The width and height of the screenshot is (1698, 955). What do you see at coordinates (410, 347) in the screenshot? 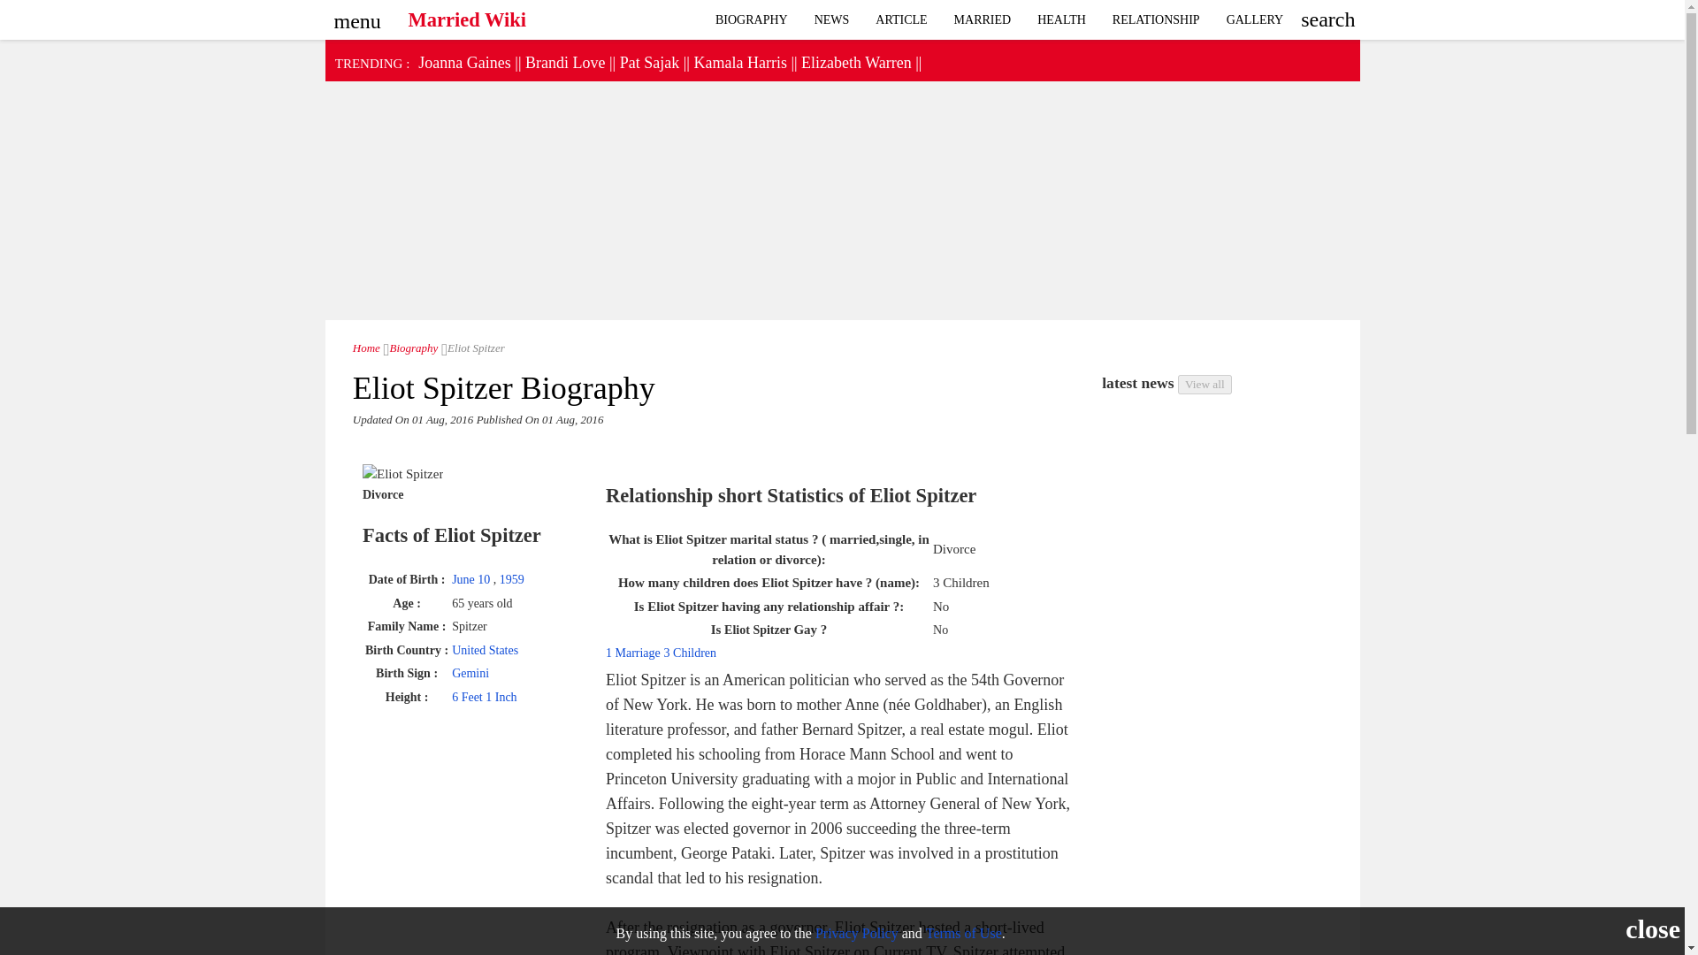
I see `Biography` at bounding box center [410, 347].